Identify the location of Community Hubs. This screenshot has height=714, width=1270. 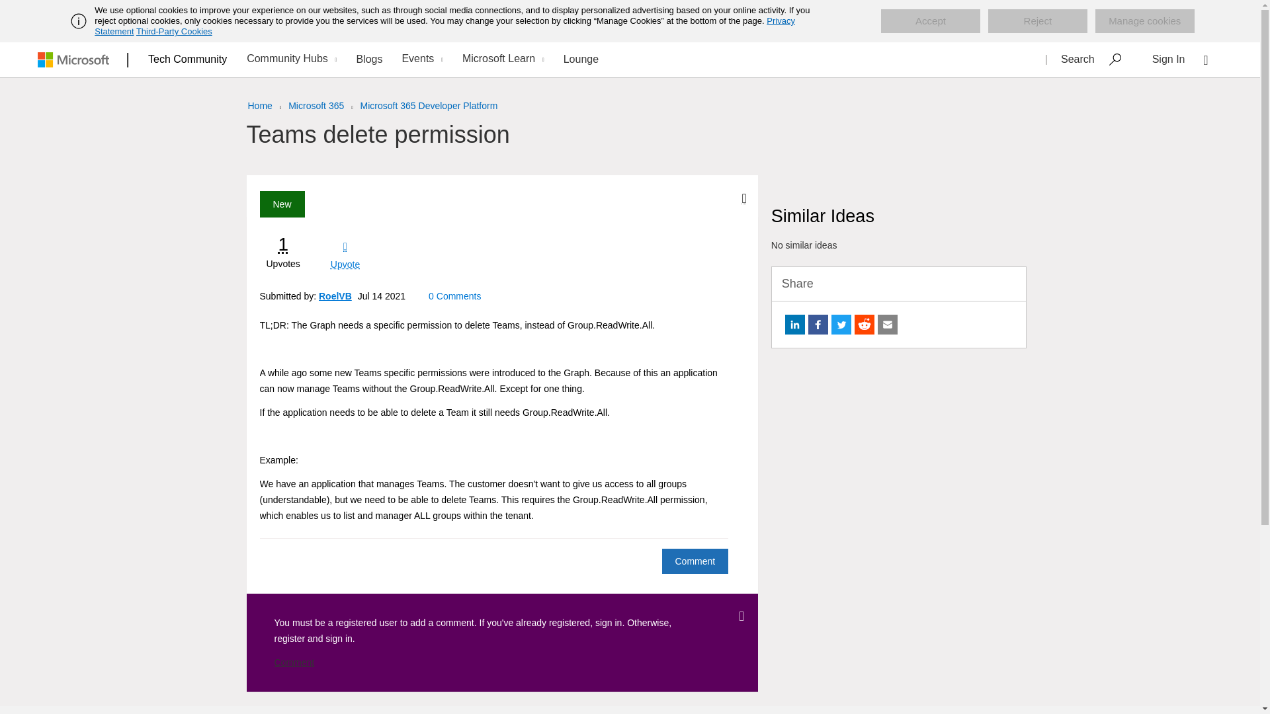
(290, 59).